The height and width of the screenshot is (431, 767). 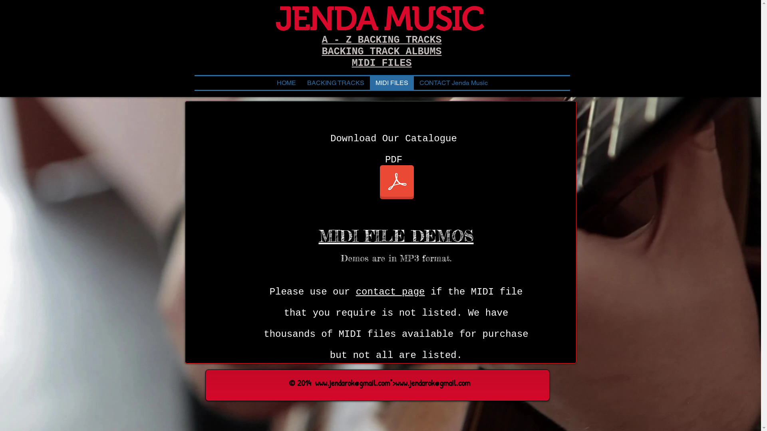 I want to click on A - Z BACKING TRACKS, so click(x=382, y=40).